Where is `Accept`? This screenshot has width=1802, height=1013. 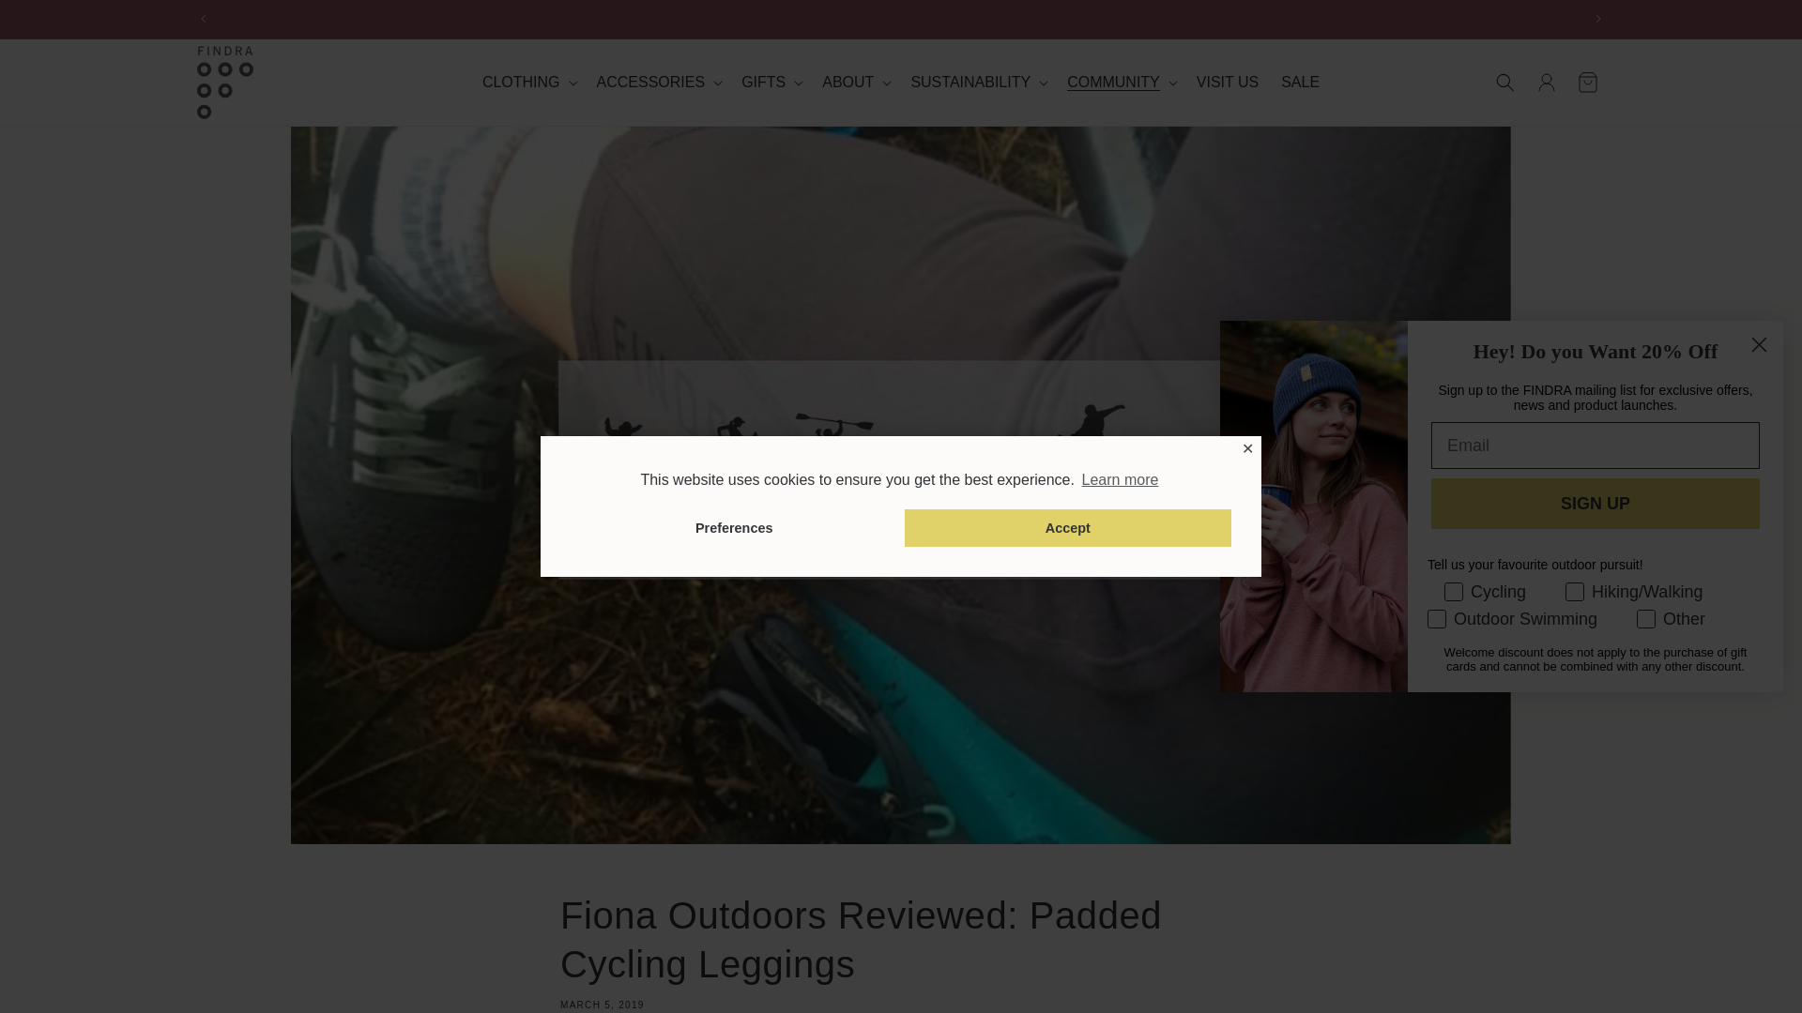 Accept is located at coordinates (1067, 528).